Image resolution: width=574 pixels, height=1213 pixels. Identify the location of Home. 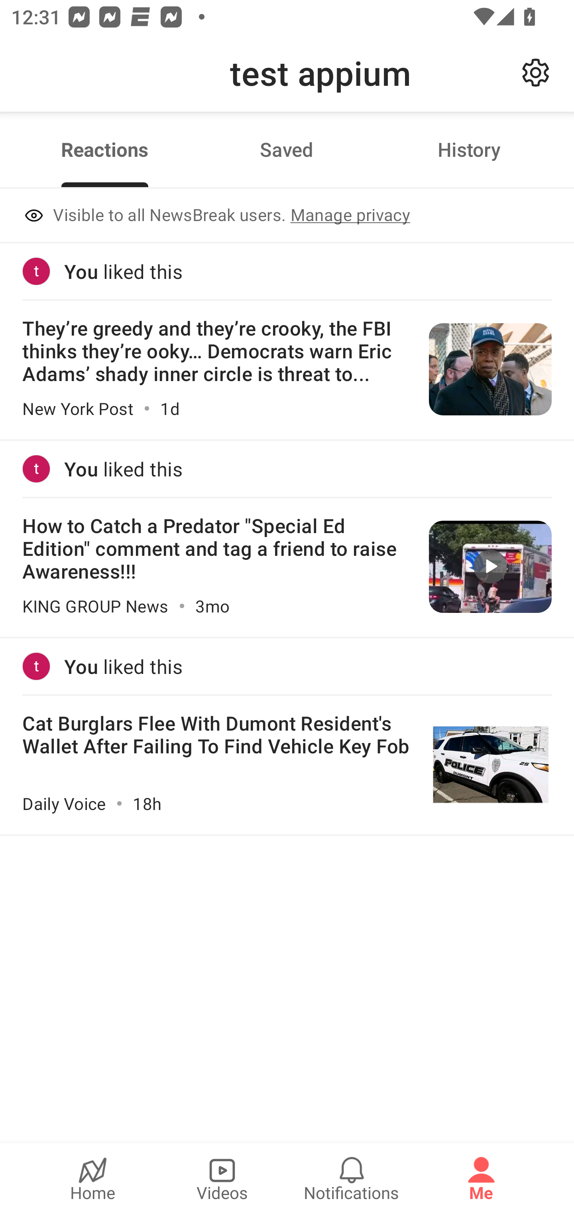
(92, 1178).